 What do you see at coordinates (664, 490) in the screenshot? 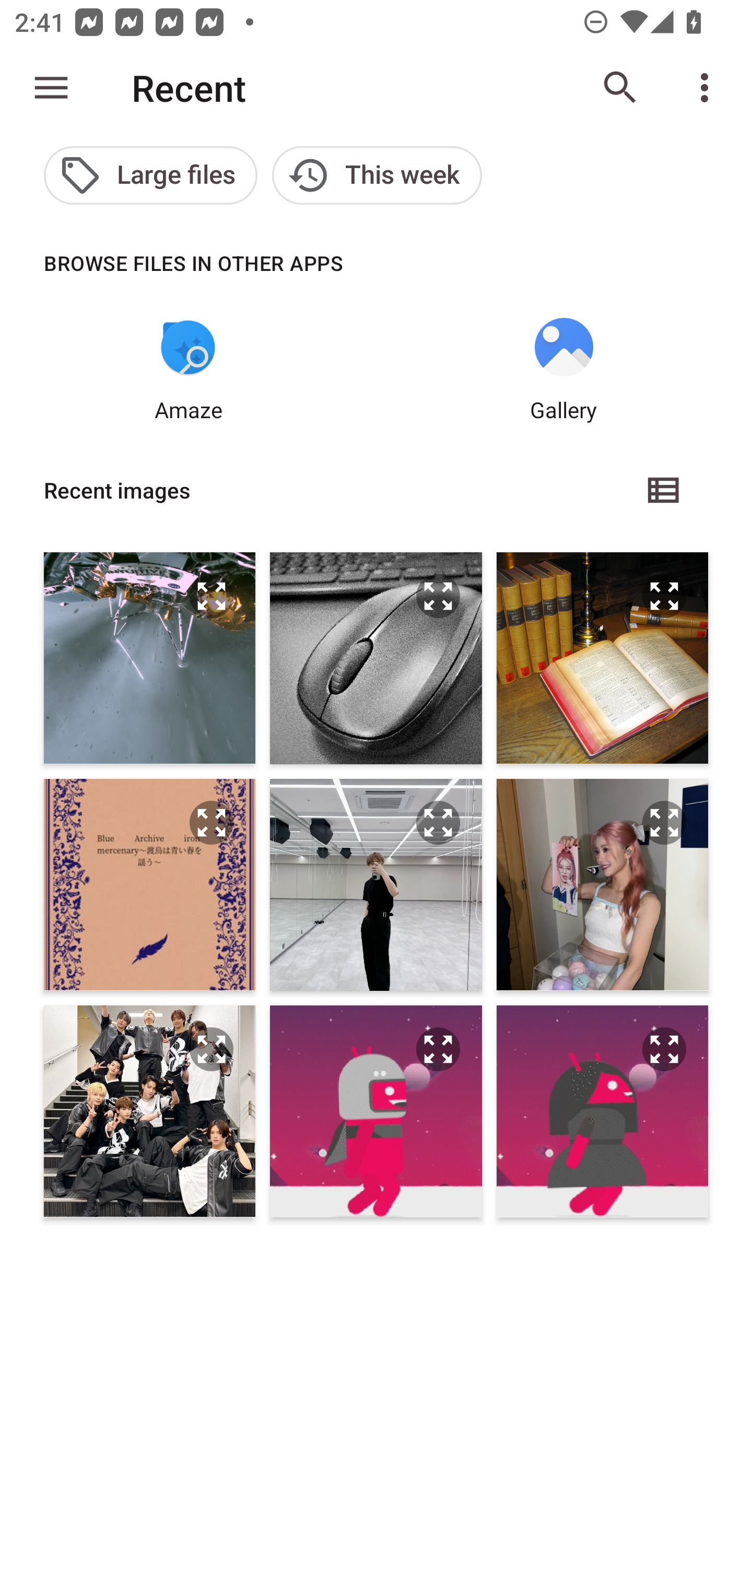
I see `List view` at bounding box center [664, 490].